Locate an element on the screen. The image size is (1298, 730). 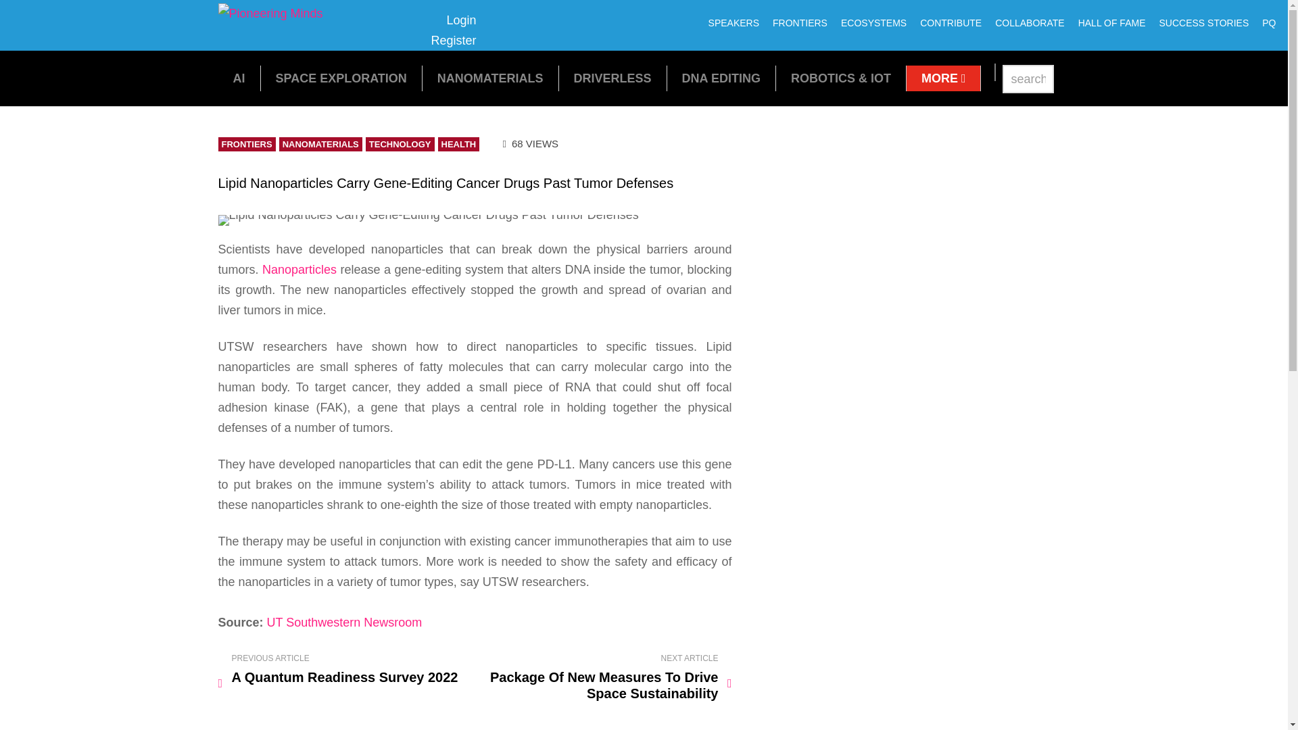
Pioneering Minds is located at coordinates (944, 78).